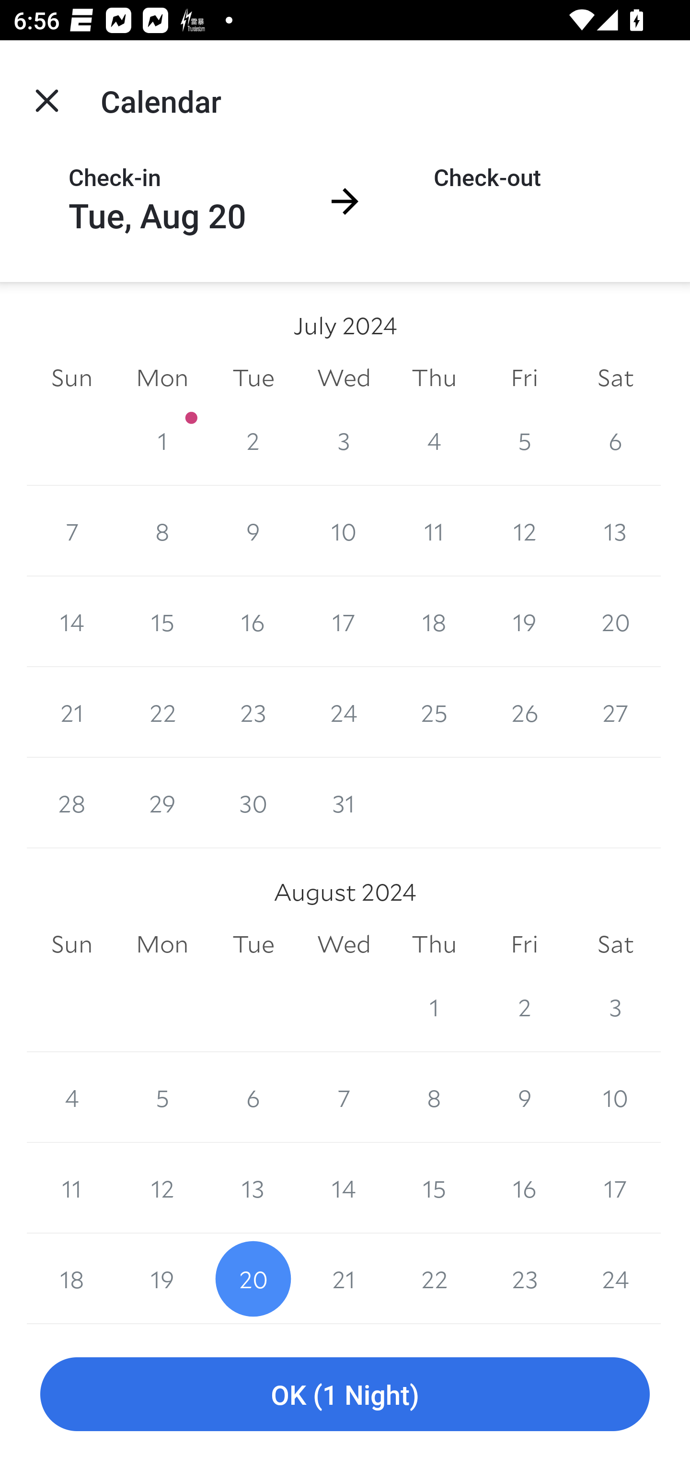  What do you see at coordinates (524, 713) in the screenshot?
I see `26 26 July 2024` at bounding box center [524, 713].